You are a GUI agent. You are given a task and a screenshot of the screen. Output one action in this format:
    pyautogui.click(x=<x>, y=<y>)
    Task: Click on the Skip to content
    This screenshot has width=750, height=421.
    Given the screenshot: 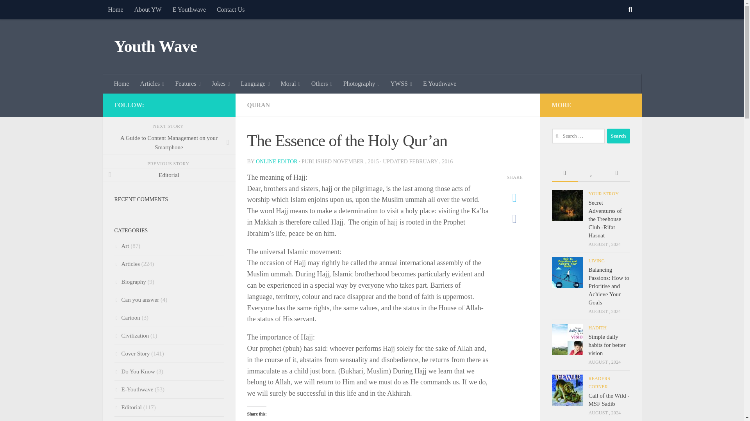 What is the action you would take?
    pyautogui.click(x=30, y=11)
    